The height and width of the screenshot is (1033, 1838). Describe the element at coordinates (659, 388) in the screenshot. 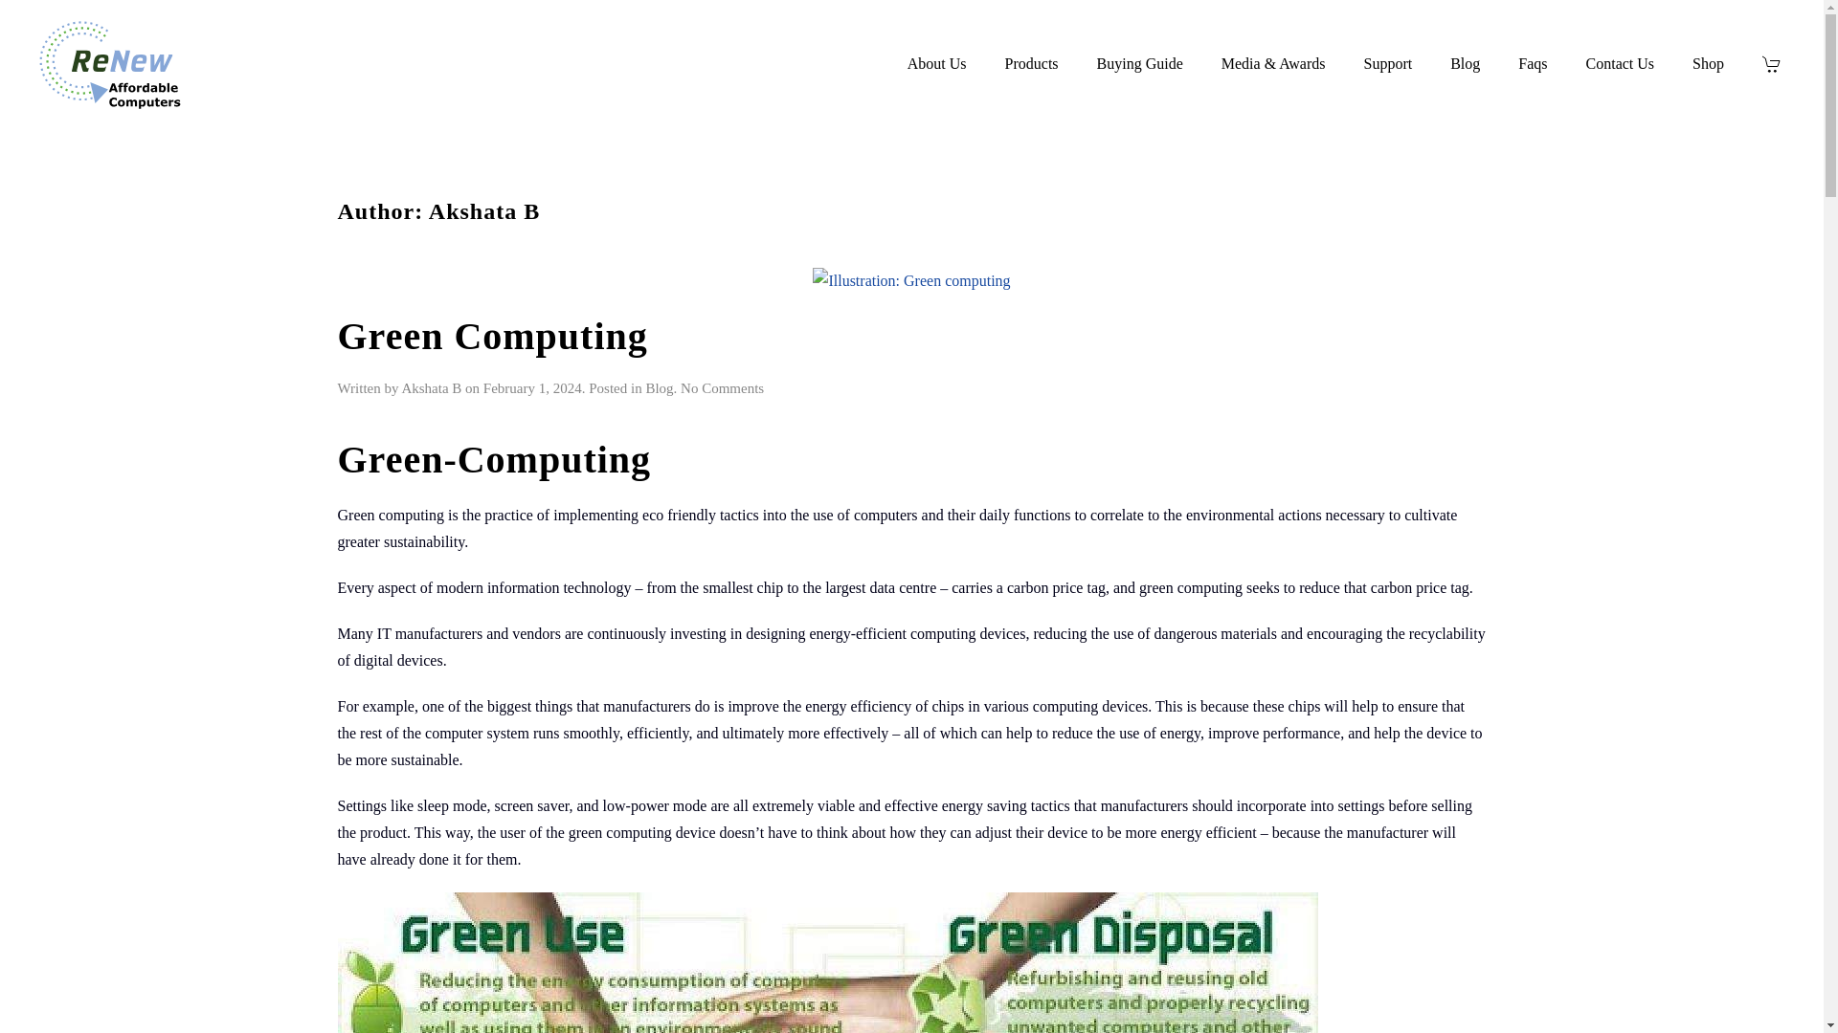

I see `Blog` at that location.